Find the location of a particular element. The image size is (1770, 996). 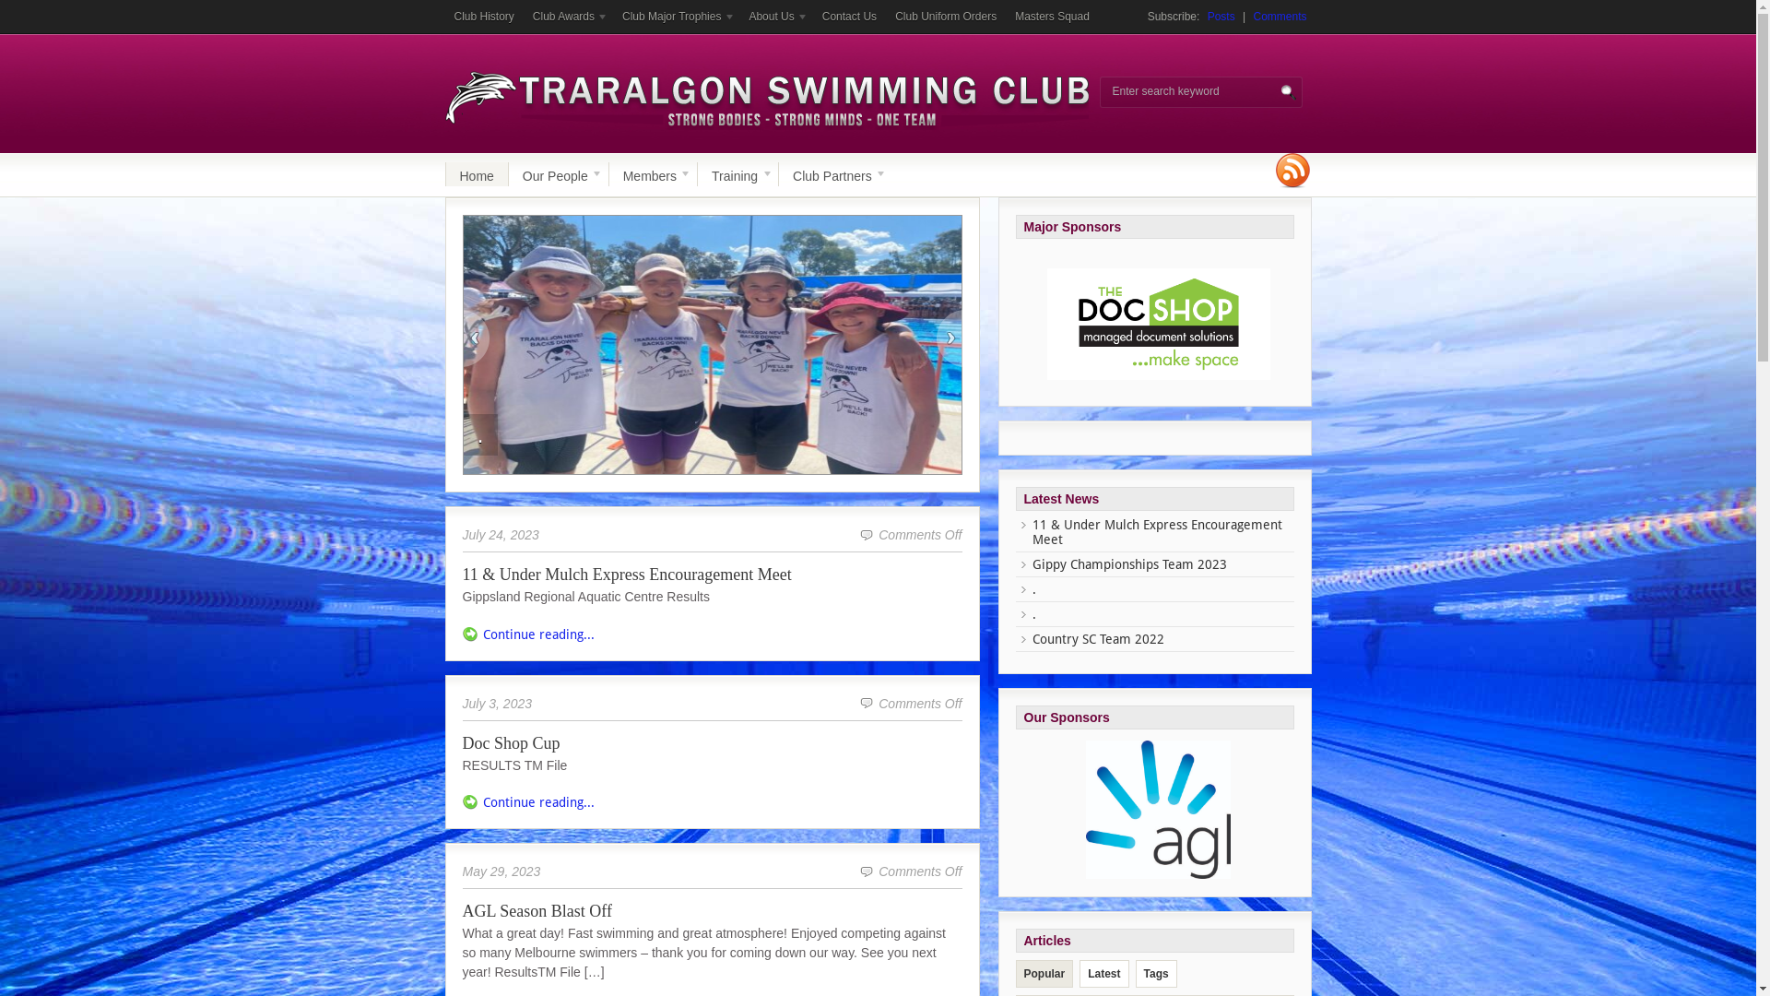

Energy in action is located at coordinates (1159, 810).